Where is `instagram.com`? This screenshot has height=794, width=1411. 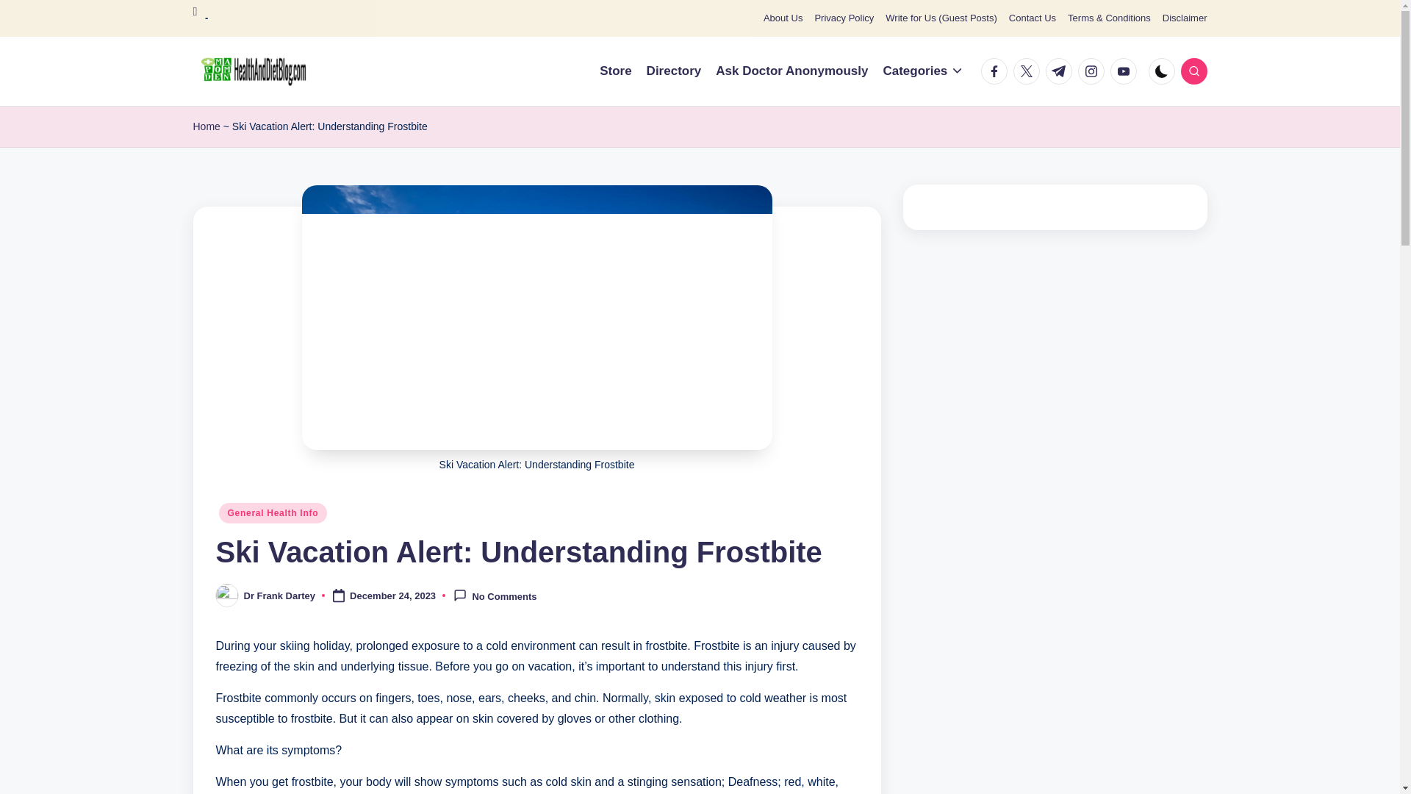
instagram.com is located at coordinates (1094, 71).